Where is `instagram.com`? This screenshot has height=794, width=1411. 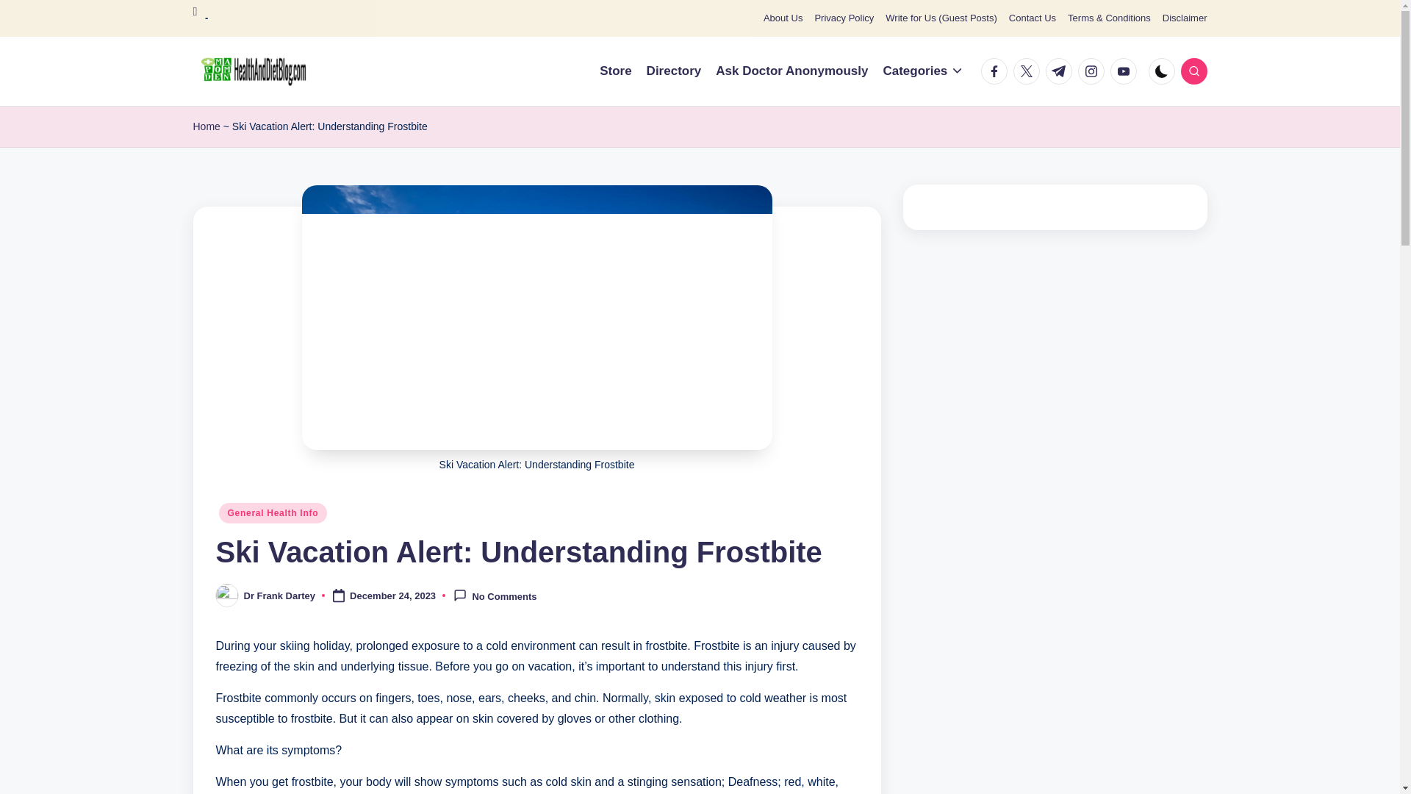
instagram.com is located at coordinates (1094, 71).